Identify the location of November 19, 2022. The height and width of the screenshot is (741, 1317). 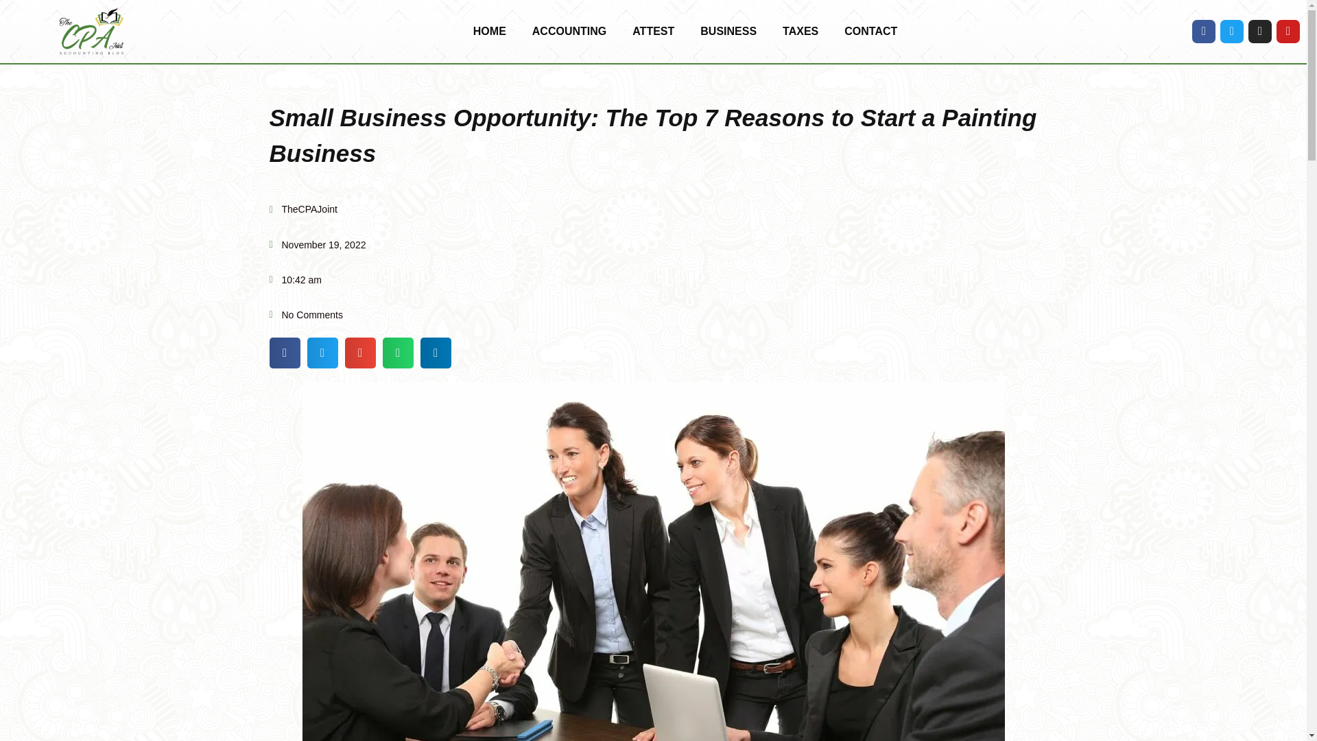
(317, 245).